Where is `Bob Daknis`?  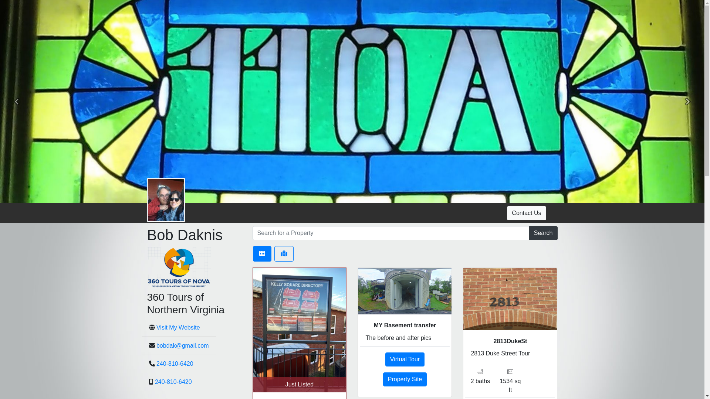
Bob Daknis is located at coordinates (166, 200).